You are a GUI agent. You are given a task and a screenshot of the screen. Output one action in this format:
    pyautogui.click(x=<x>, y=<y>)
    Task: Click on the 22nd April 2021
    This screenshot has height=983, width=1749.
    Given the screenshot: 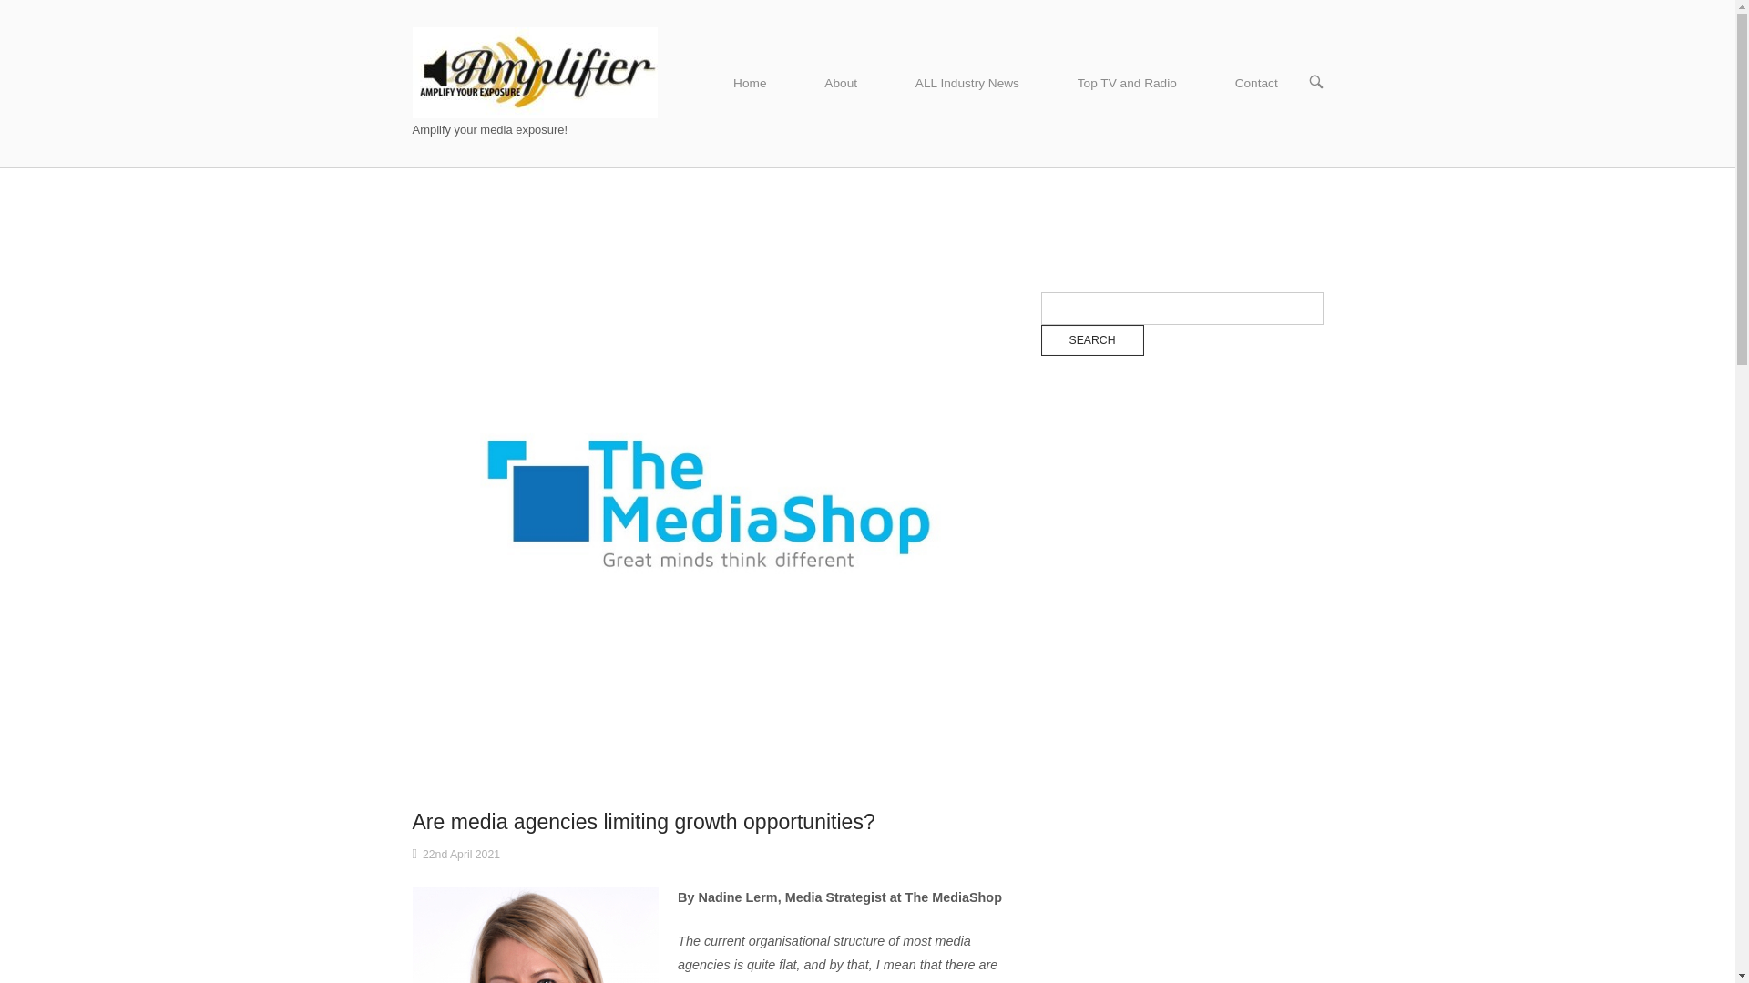 What is the action you would take?
    pyautogui.click(x=461, y=855)
    